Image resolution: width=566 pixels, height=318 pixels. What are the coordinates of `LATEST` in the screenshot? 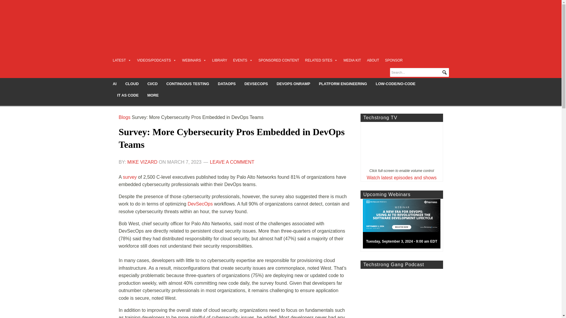 It's located at (121, 60).